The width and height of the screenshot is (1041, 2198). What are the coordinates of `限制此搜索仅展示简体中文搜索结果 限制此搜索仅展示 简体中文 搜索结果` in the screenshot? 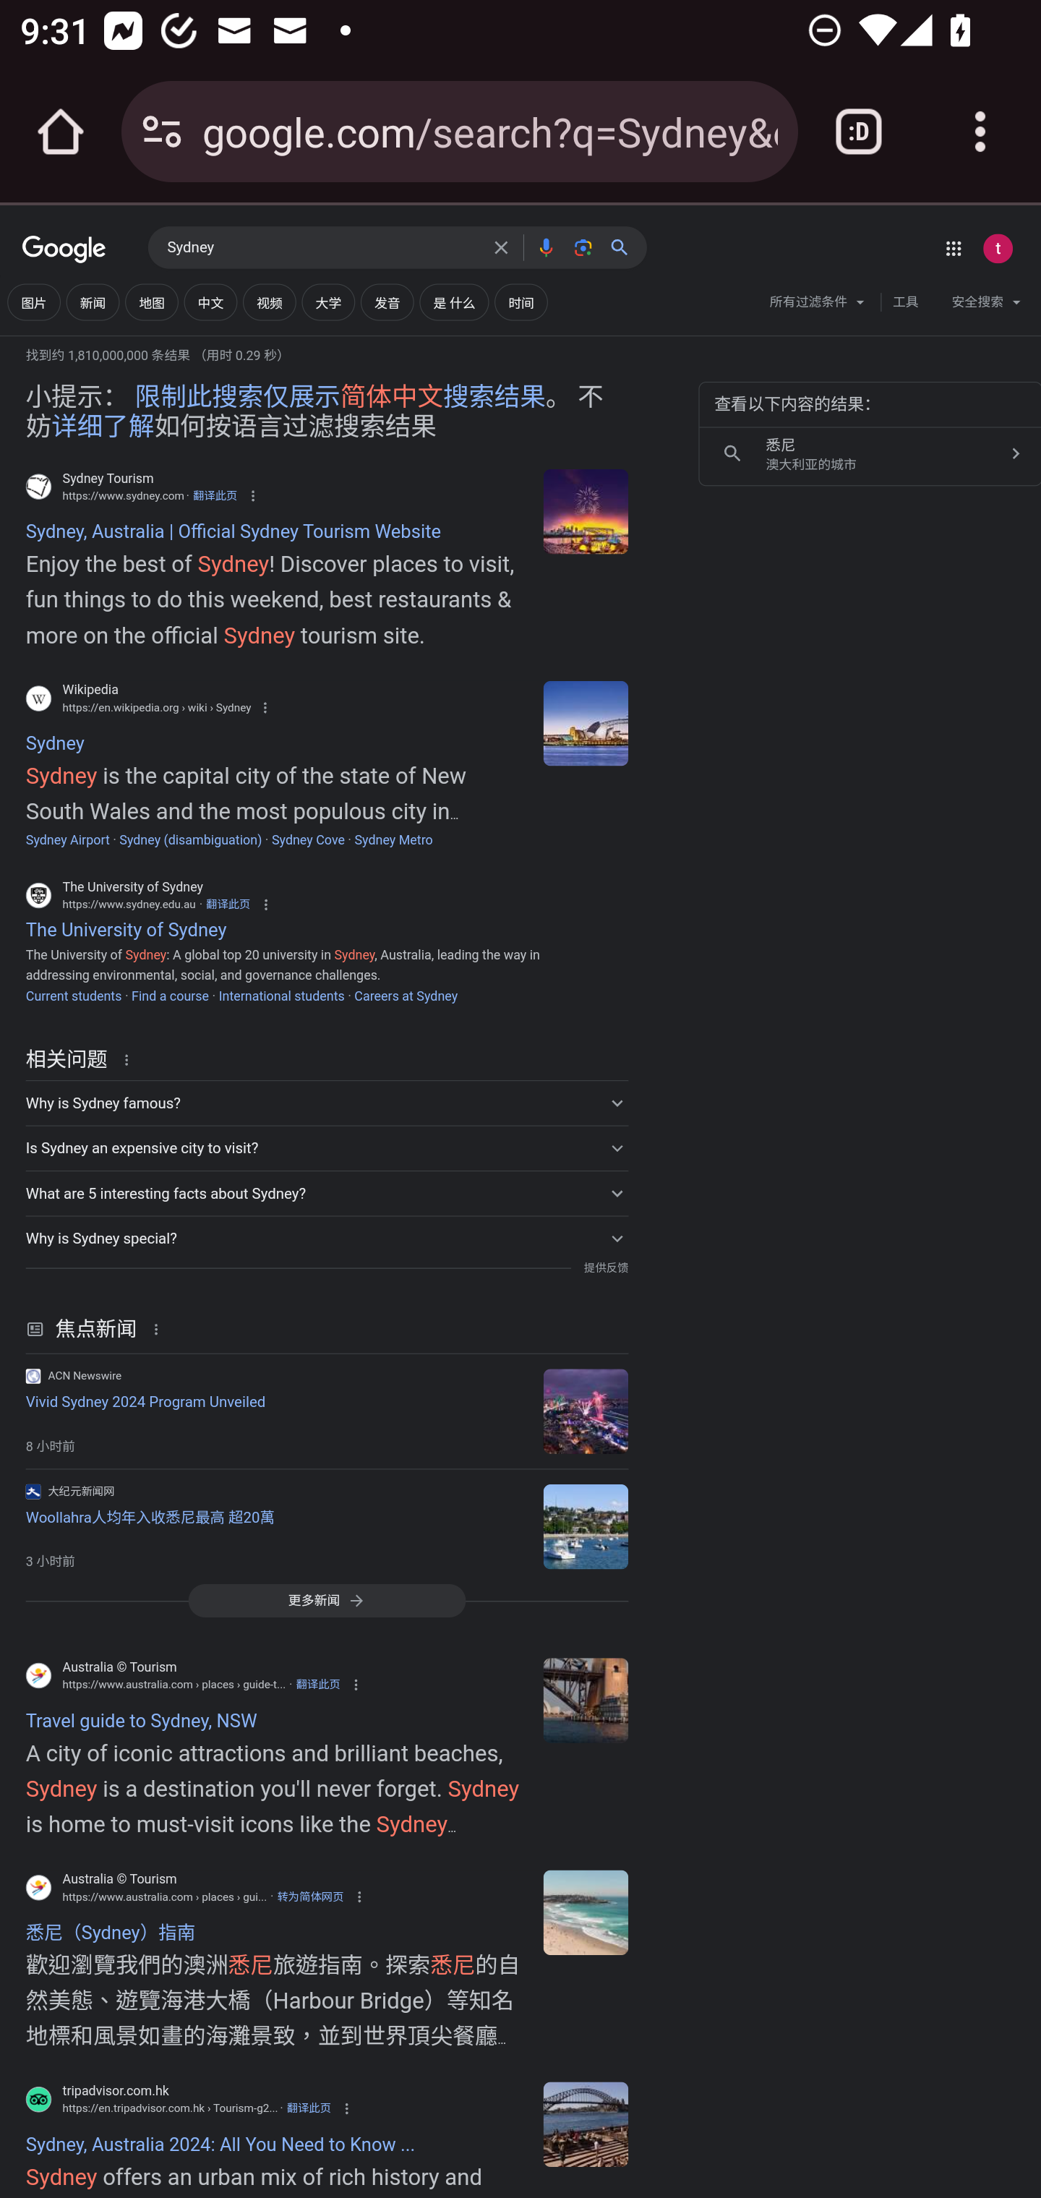 It's located at (340, 398).